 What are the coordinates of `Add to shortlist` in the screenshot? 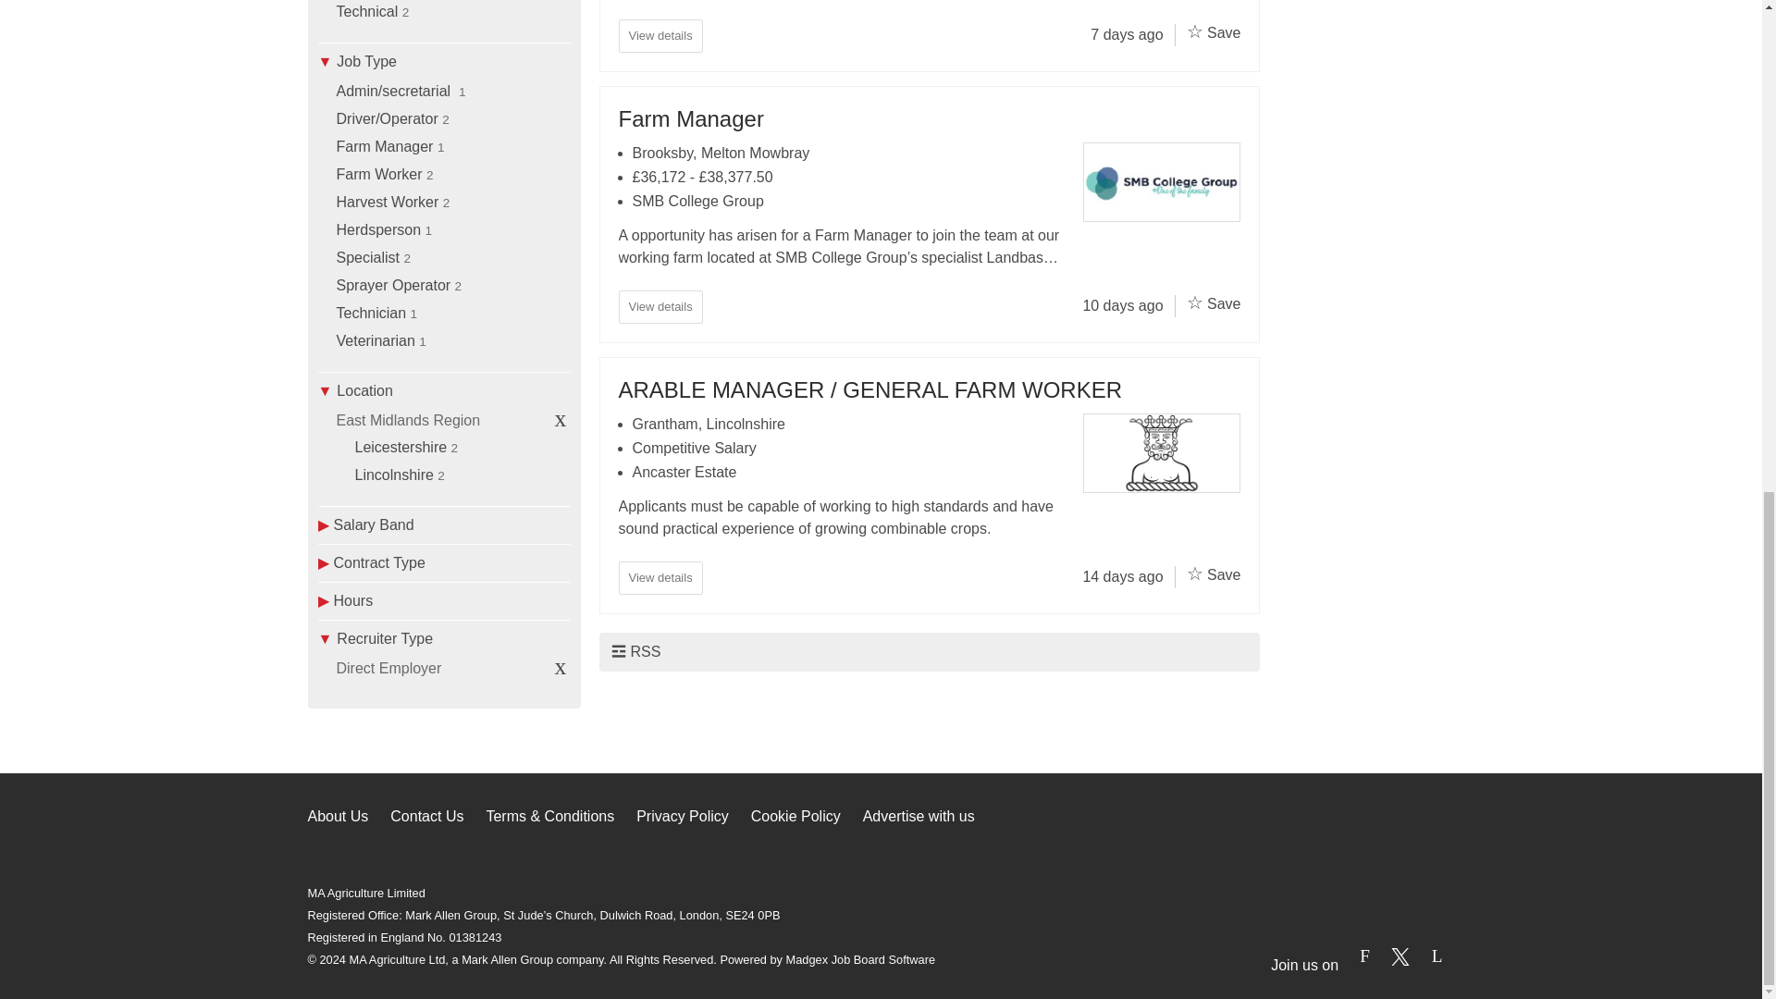 It's located at (1195, 573).